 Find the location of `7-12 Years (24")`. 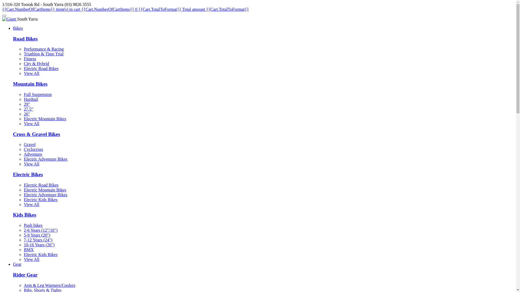

7-12 Years (24") is located at coordinates (38, 240).